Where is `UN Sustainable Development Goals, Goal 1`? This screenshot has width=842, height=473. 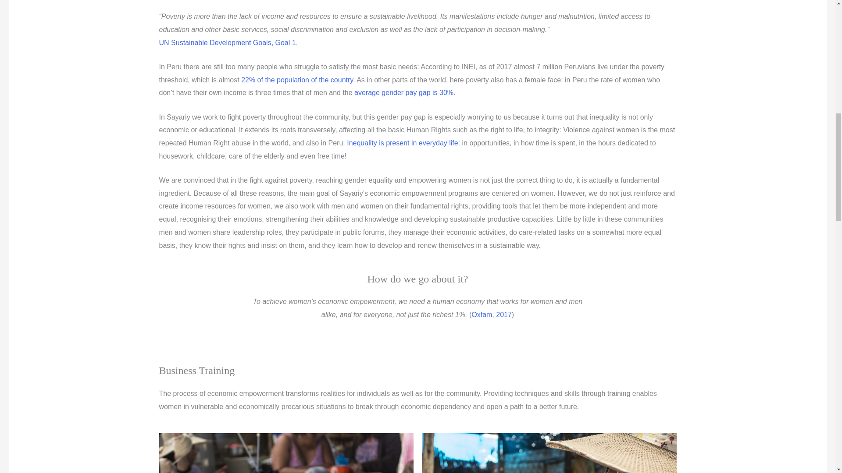
UN Sustainable Development Goals, Goal 1 is located at coordinates (227, 42).